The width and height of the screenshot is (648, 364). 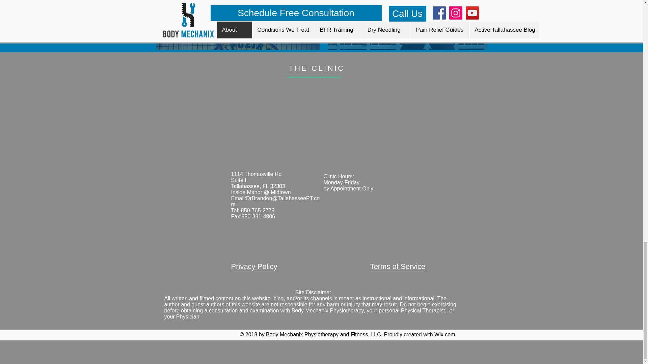 What do you see at coordinates (254, 266) in the screenshot?
I see `Privacy Policy` at bounding box center [254, 266].